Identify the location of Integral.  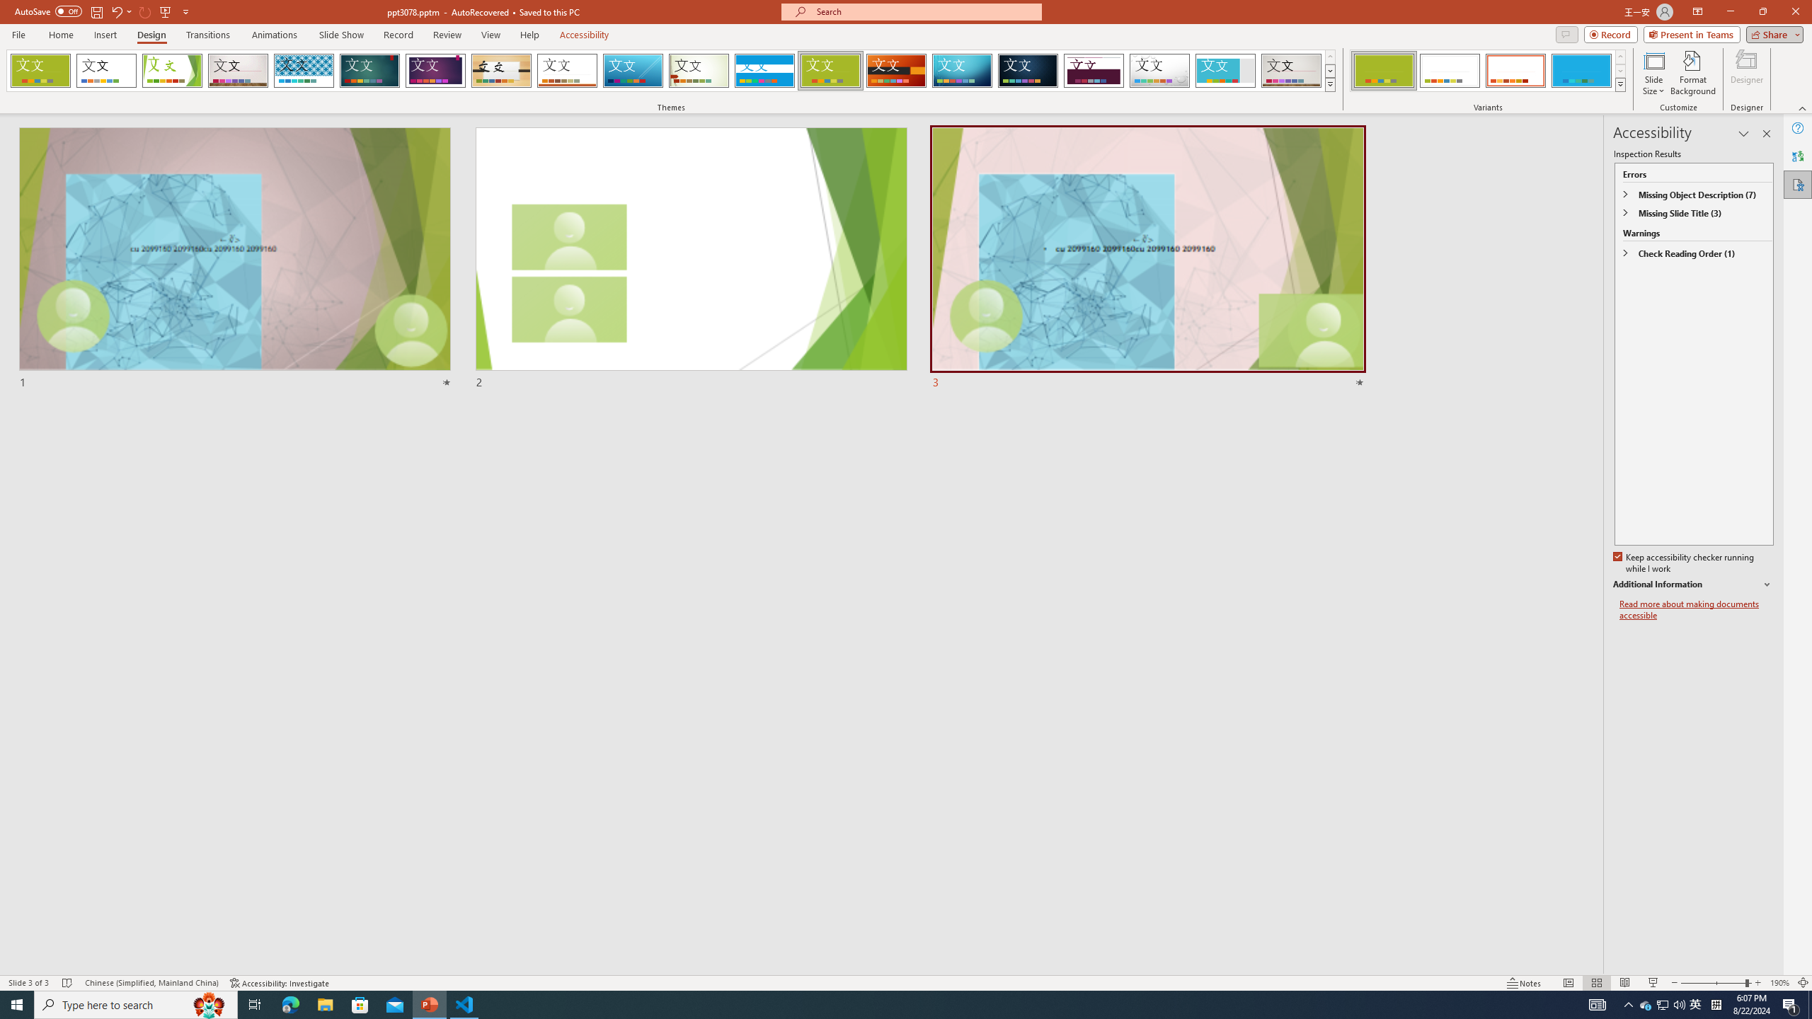
(304, 71).